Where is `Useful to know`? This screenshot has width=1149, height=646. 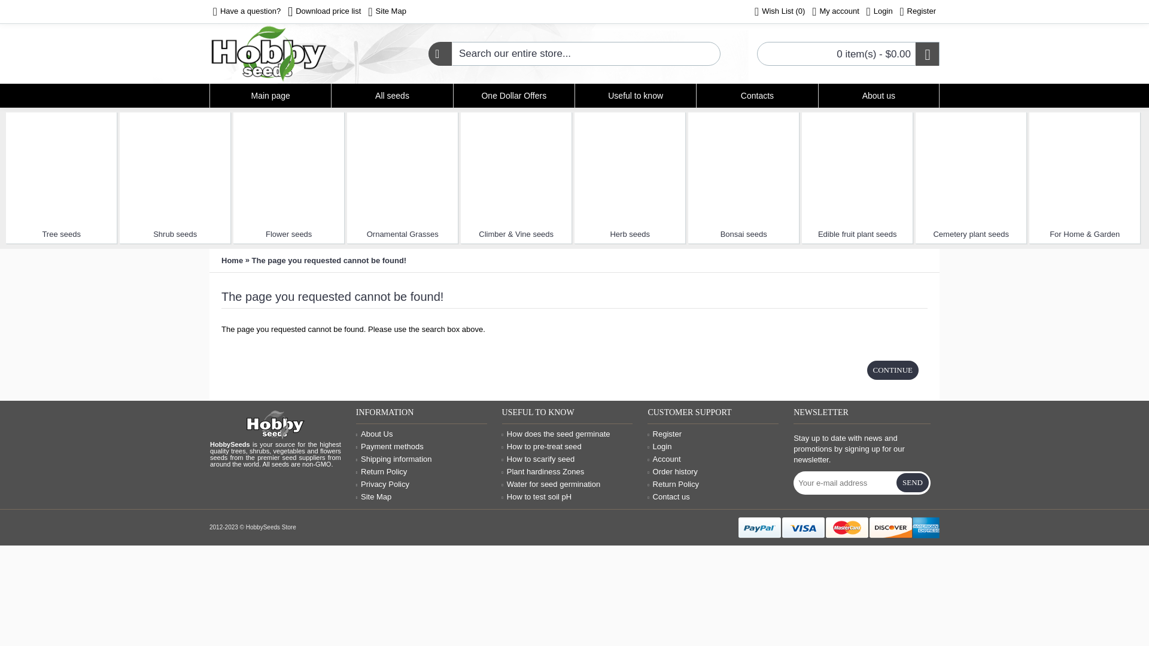 Useful to know is located at coordinates (636, 96).